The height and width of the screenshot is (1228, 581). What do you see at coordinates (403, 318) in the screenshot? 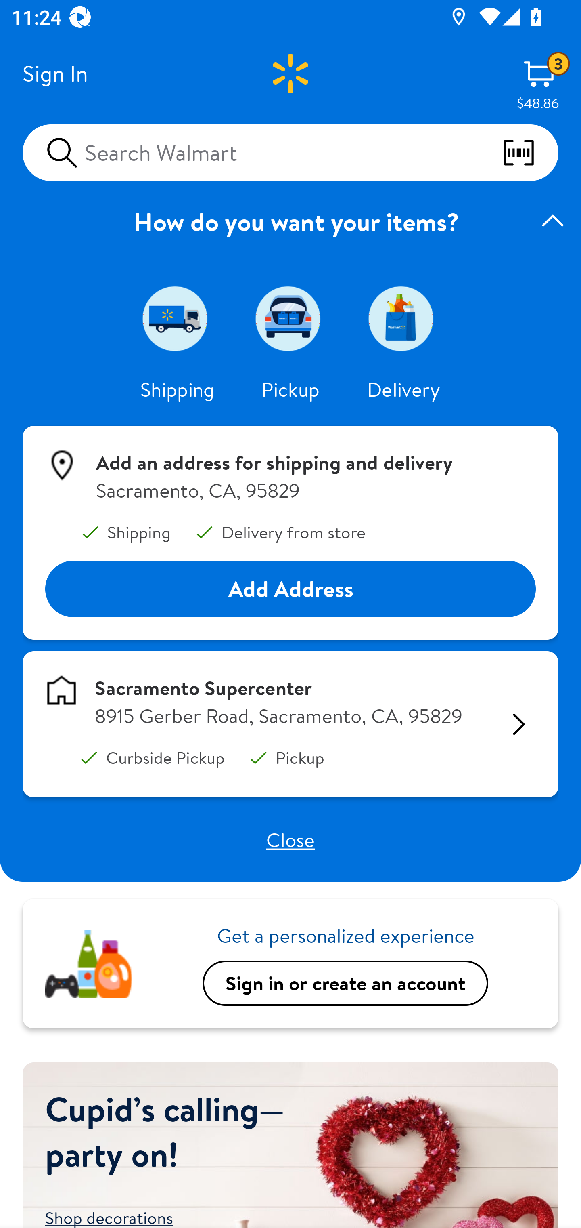
I see `Delivery 3 of 3` at bounding box center [403, 318].